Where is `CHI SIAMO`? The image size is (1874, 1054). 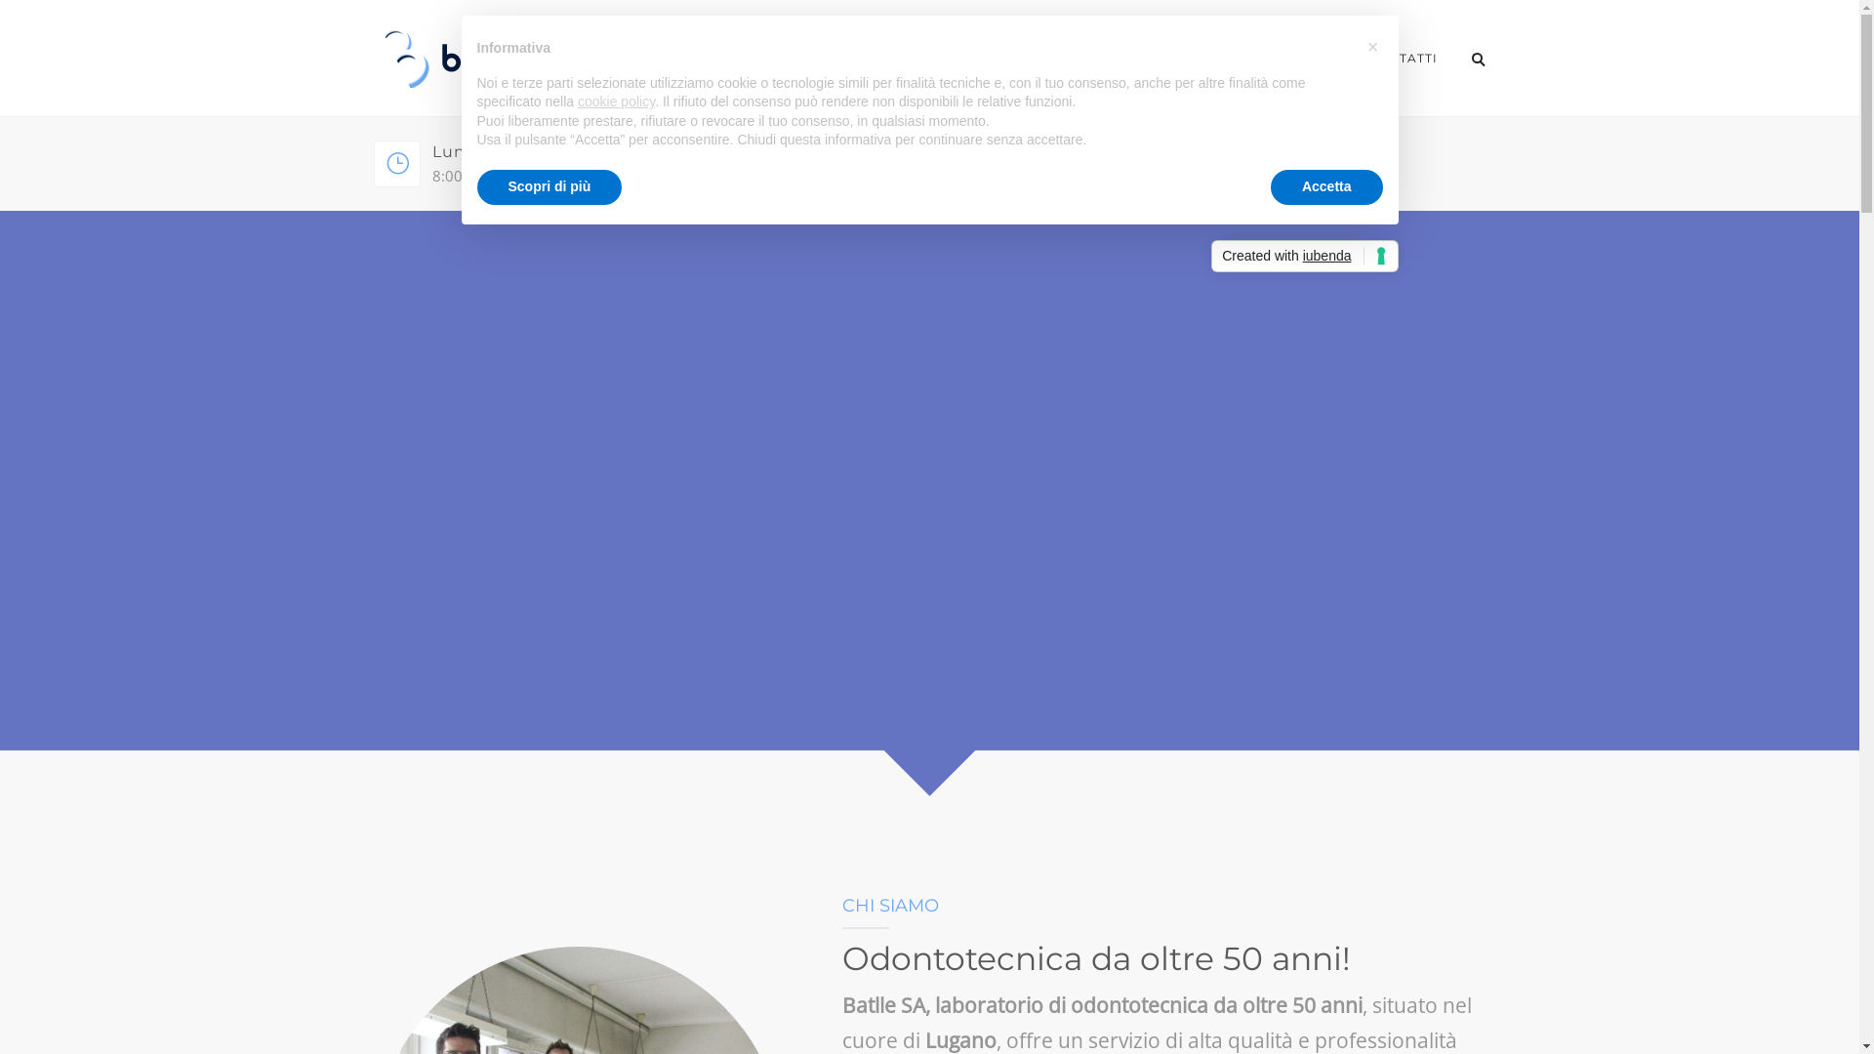
CHI SIAMO is located at coordinates (879, 59).